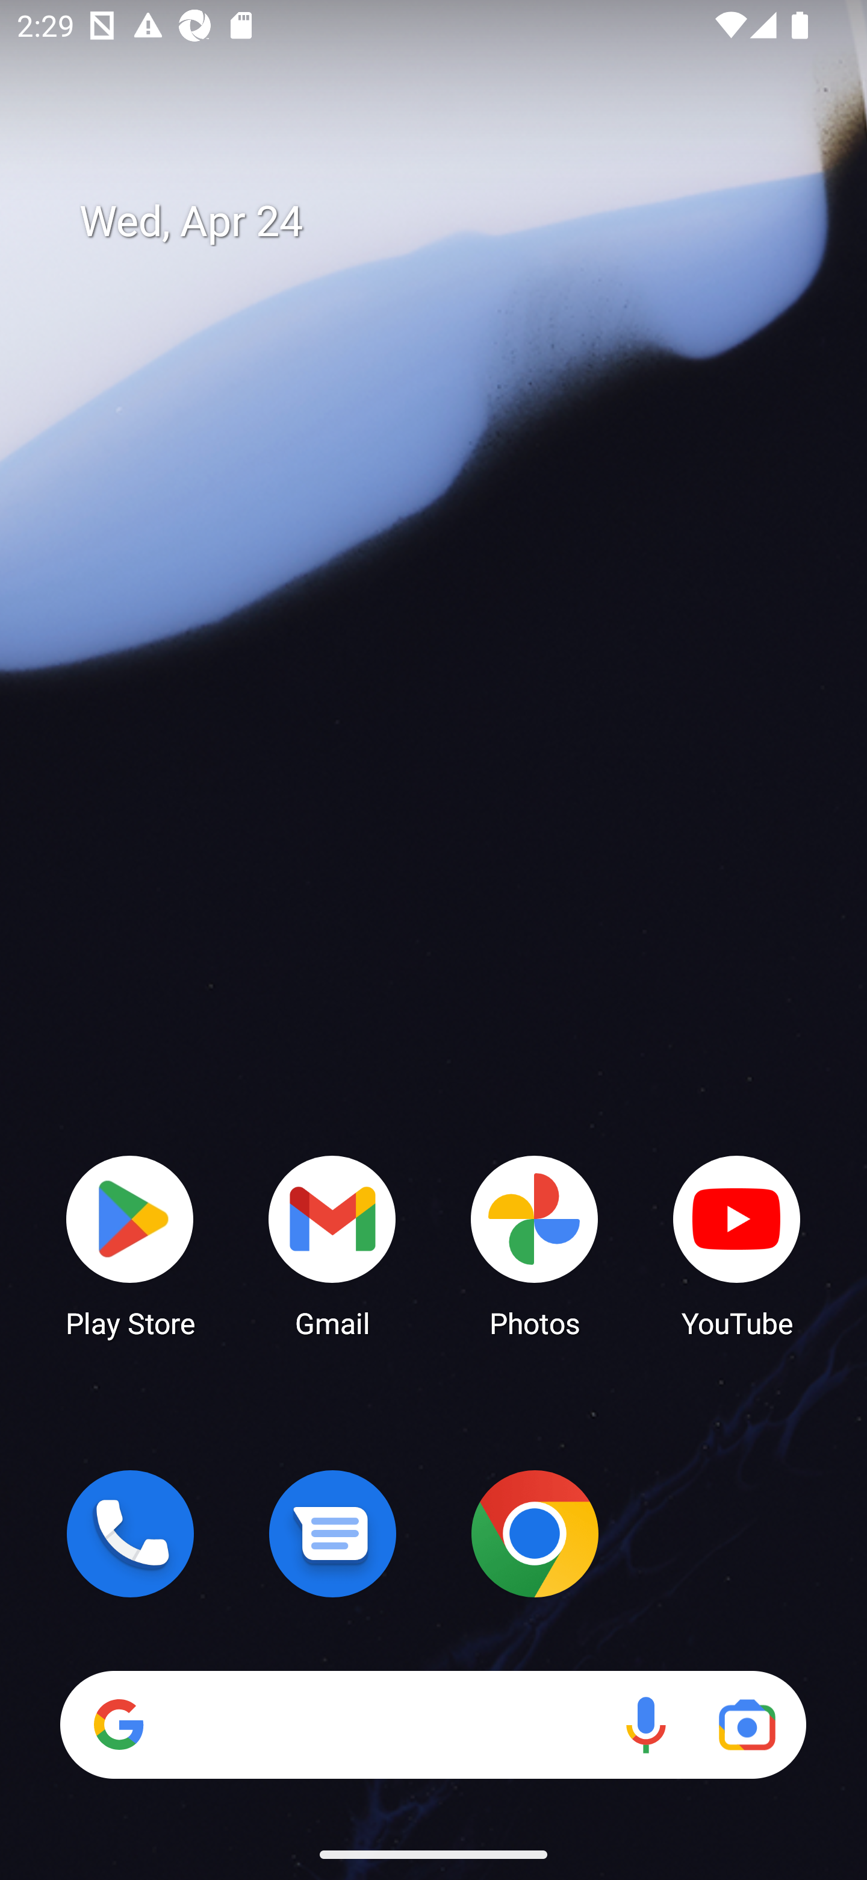  I want to click on Wed, Apr 24, so click(450, 222).